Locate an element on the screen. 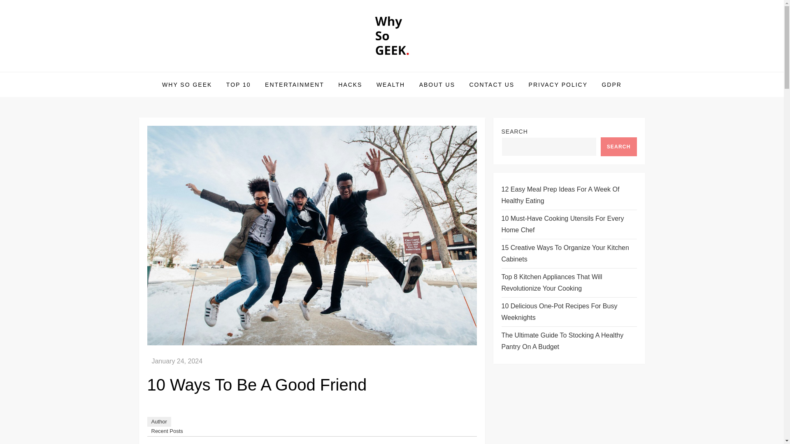 This screenshot has width=790, height=444. The Ultimate Guide To Stocking A Healthy Pantry On A Budget is located at coordinates (569, 341).